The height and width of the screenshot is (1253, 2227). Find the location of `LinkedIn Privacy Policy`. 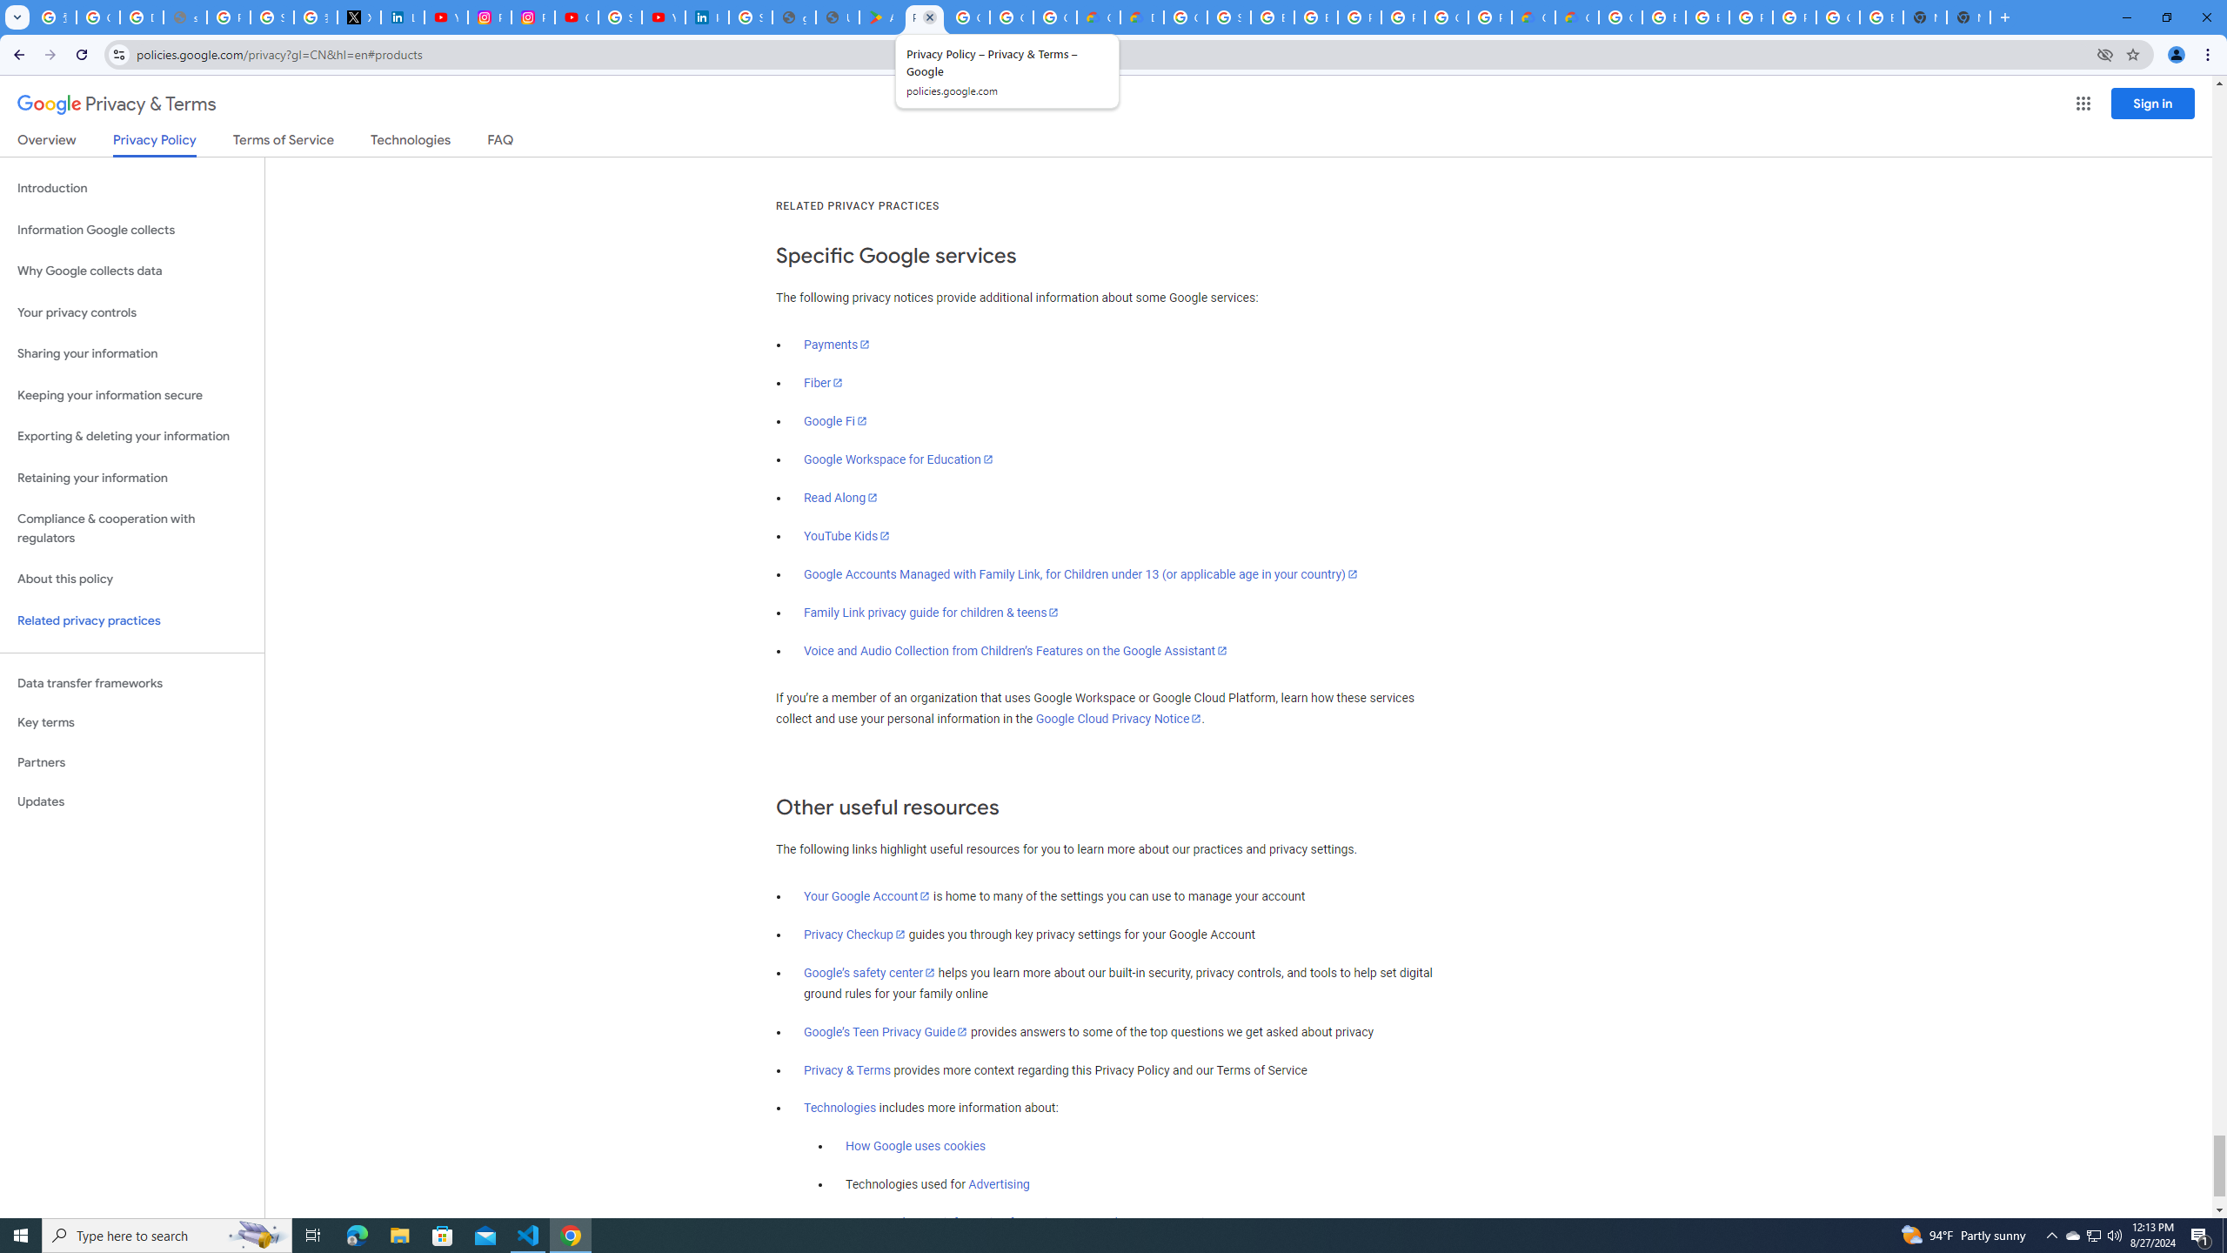

LinkedIn Privacy Policy is located at coordinates (403, 17).